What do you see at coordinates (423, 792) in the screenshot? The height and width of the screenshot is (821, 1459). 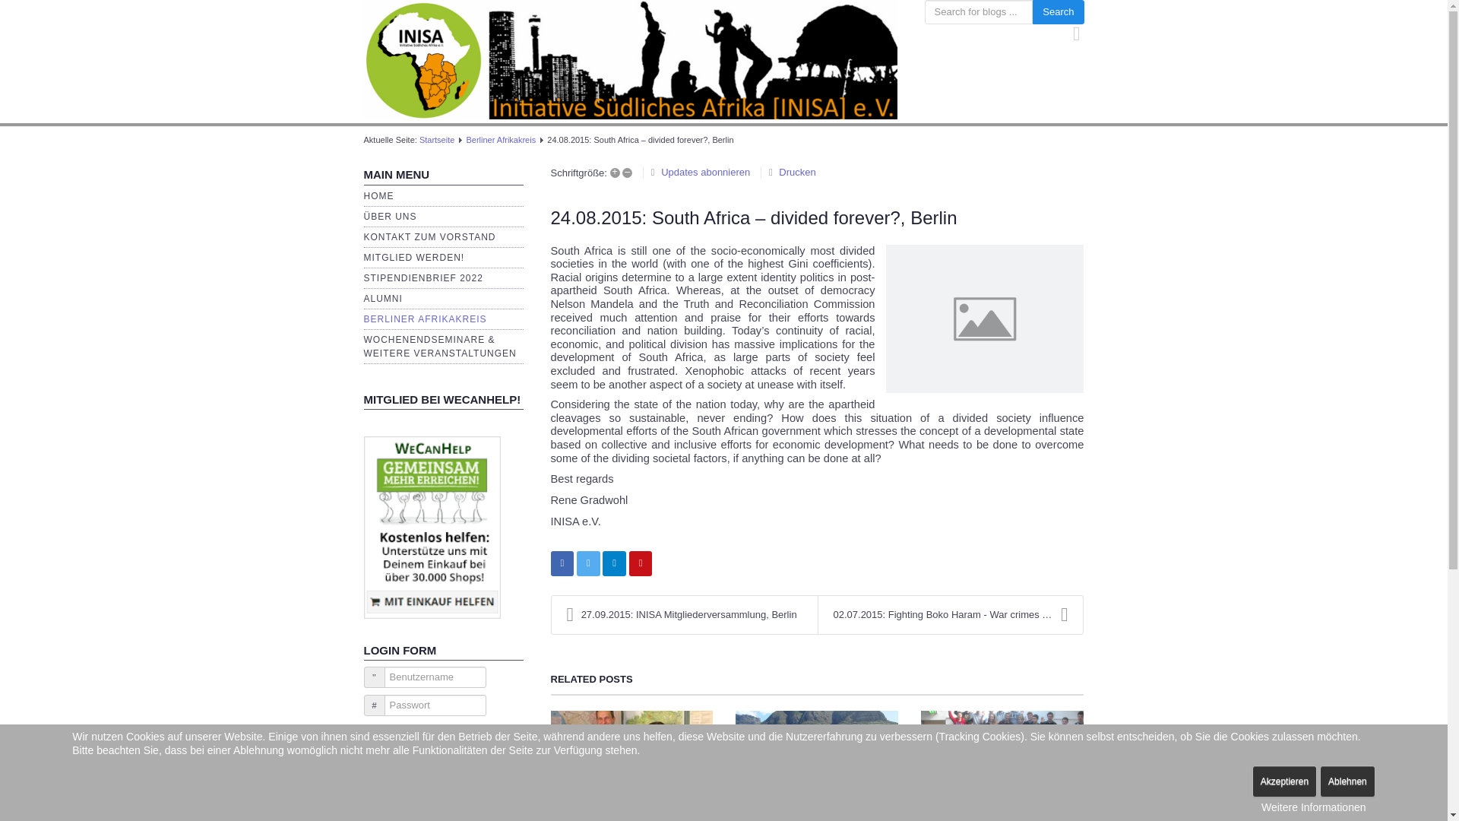 I see `Benutzername vergessen?` at bounding box center [423, 792].